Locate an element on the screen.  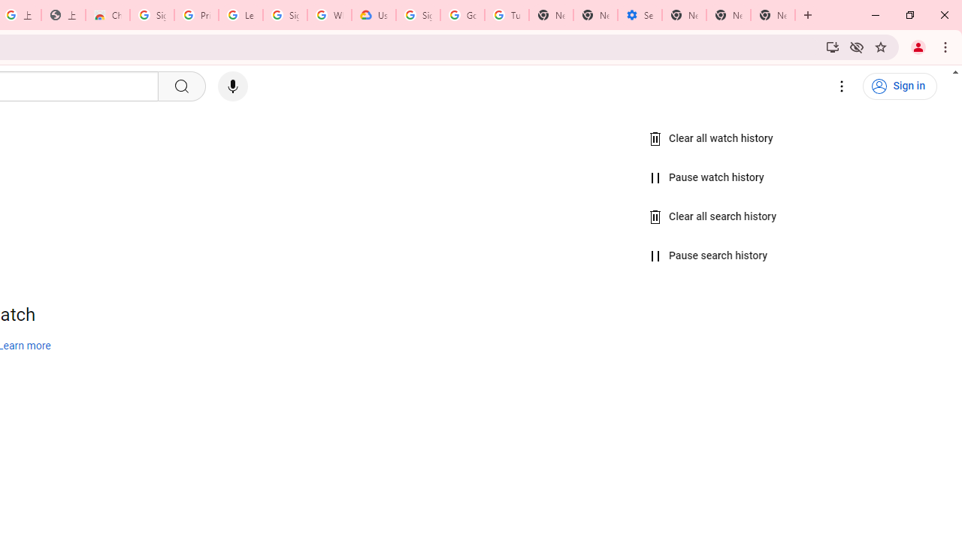
Pause search history is located at coordinates (708, 256).